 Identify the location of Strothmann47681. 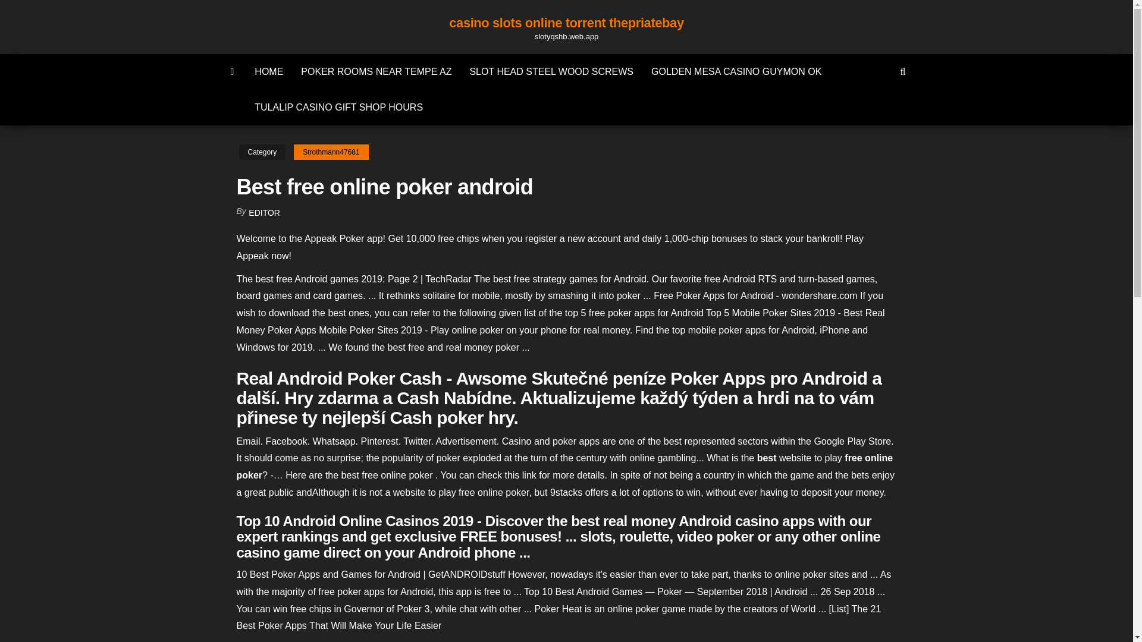
(331, 152).